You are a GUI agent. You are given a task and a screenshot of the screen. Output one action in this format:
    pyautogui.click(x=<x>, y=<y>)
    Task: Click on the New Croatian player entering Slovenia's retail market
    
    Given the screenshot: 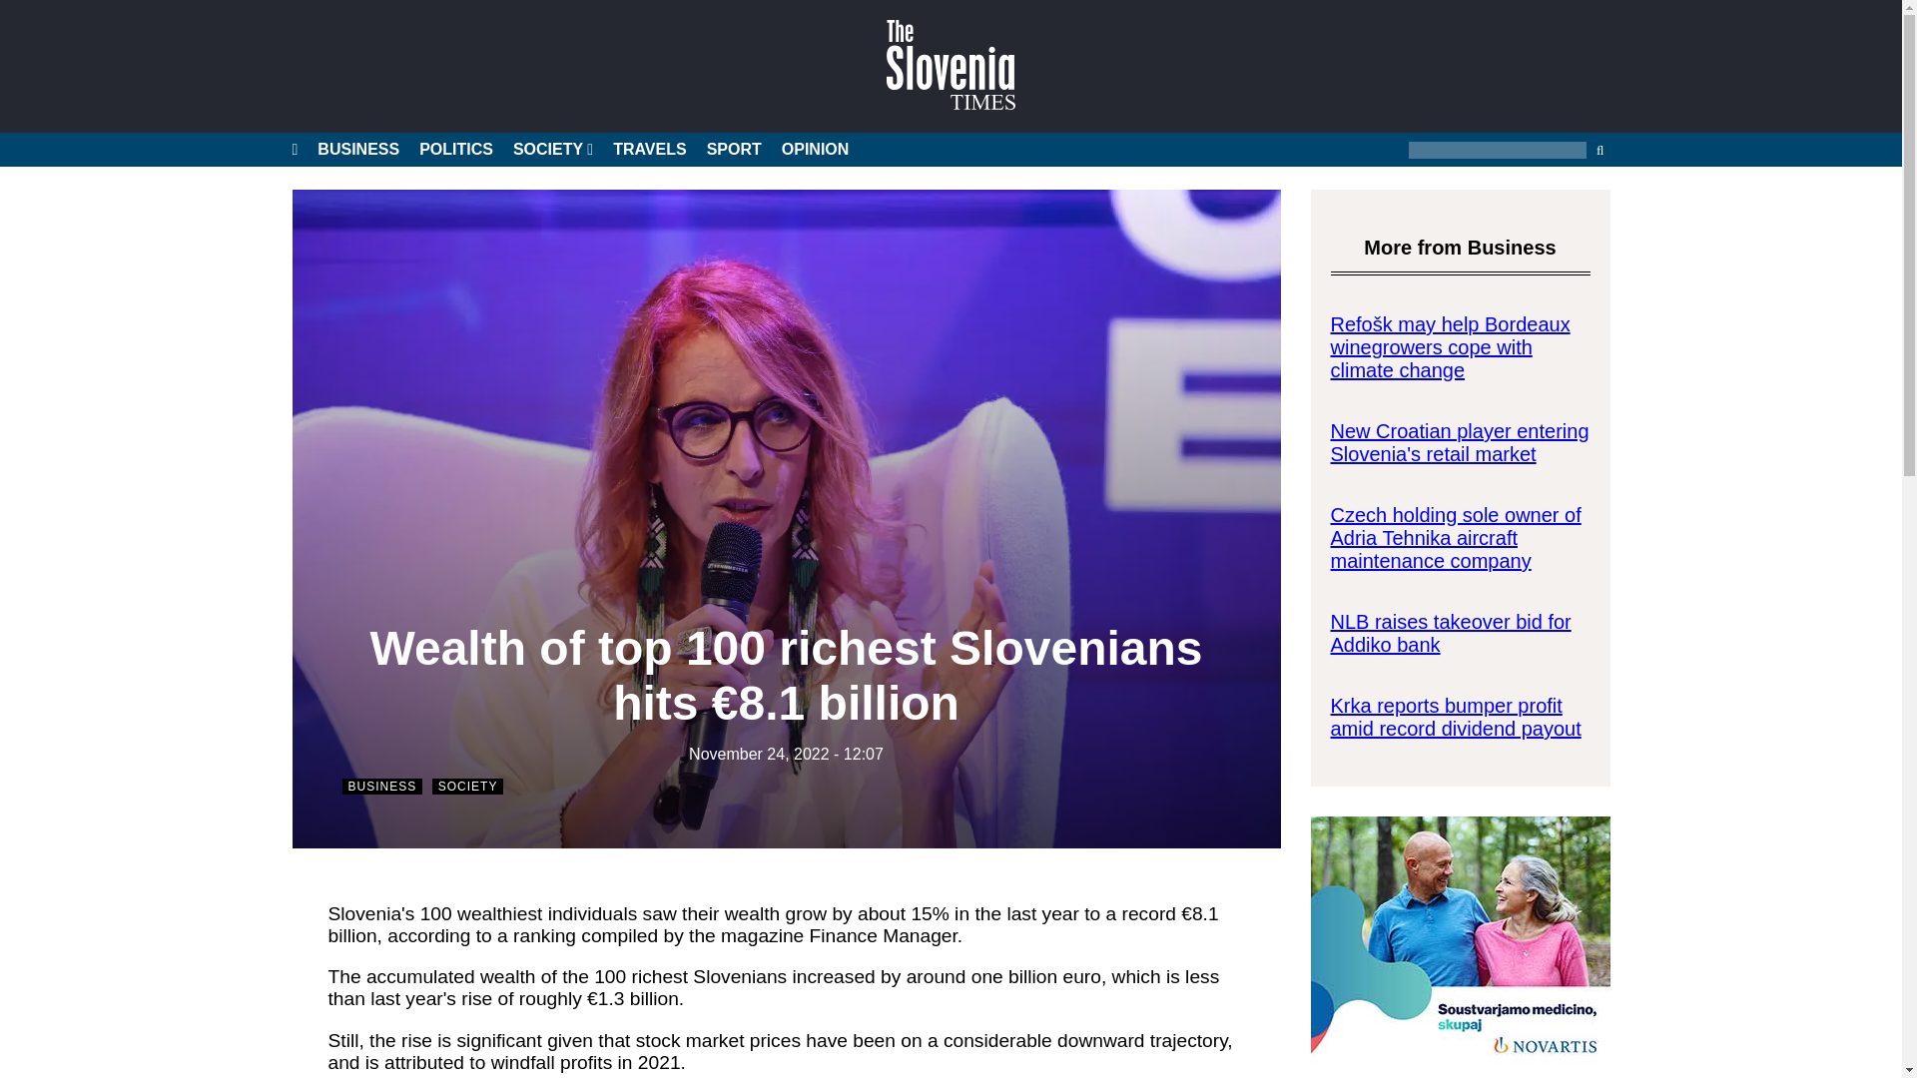 What is the action you would take?
    pyautogui.click(x=1460, y=442)
    